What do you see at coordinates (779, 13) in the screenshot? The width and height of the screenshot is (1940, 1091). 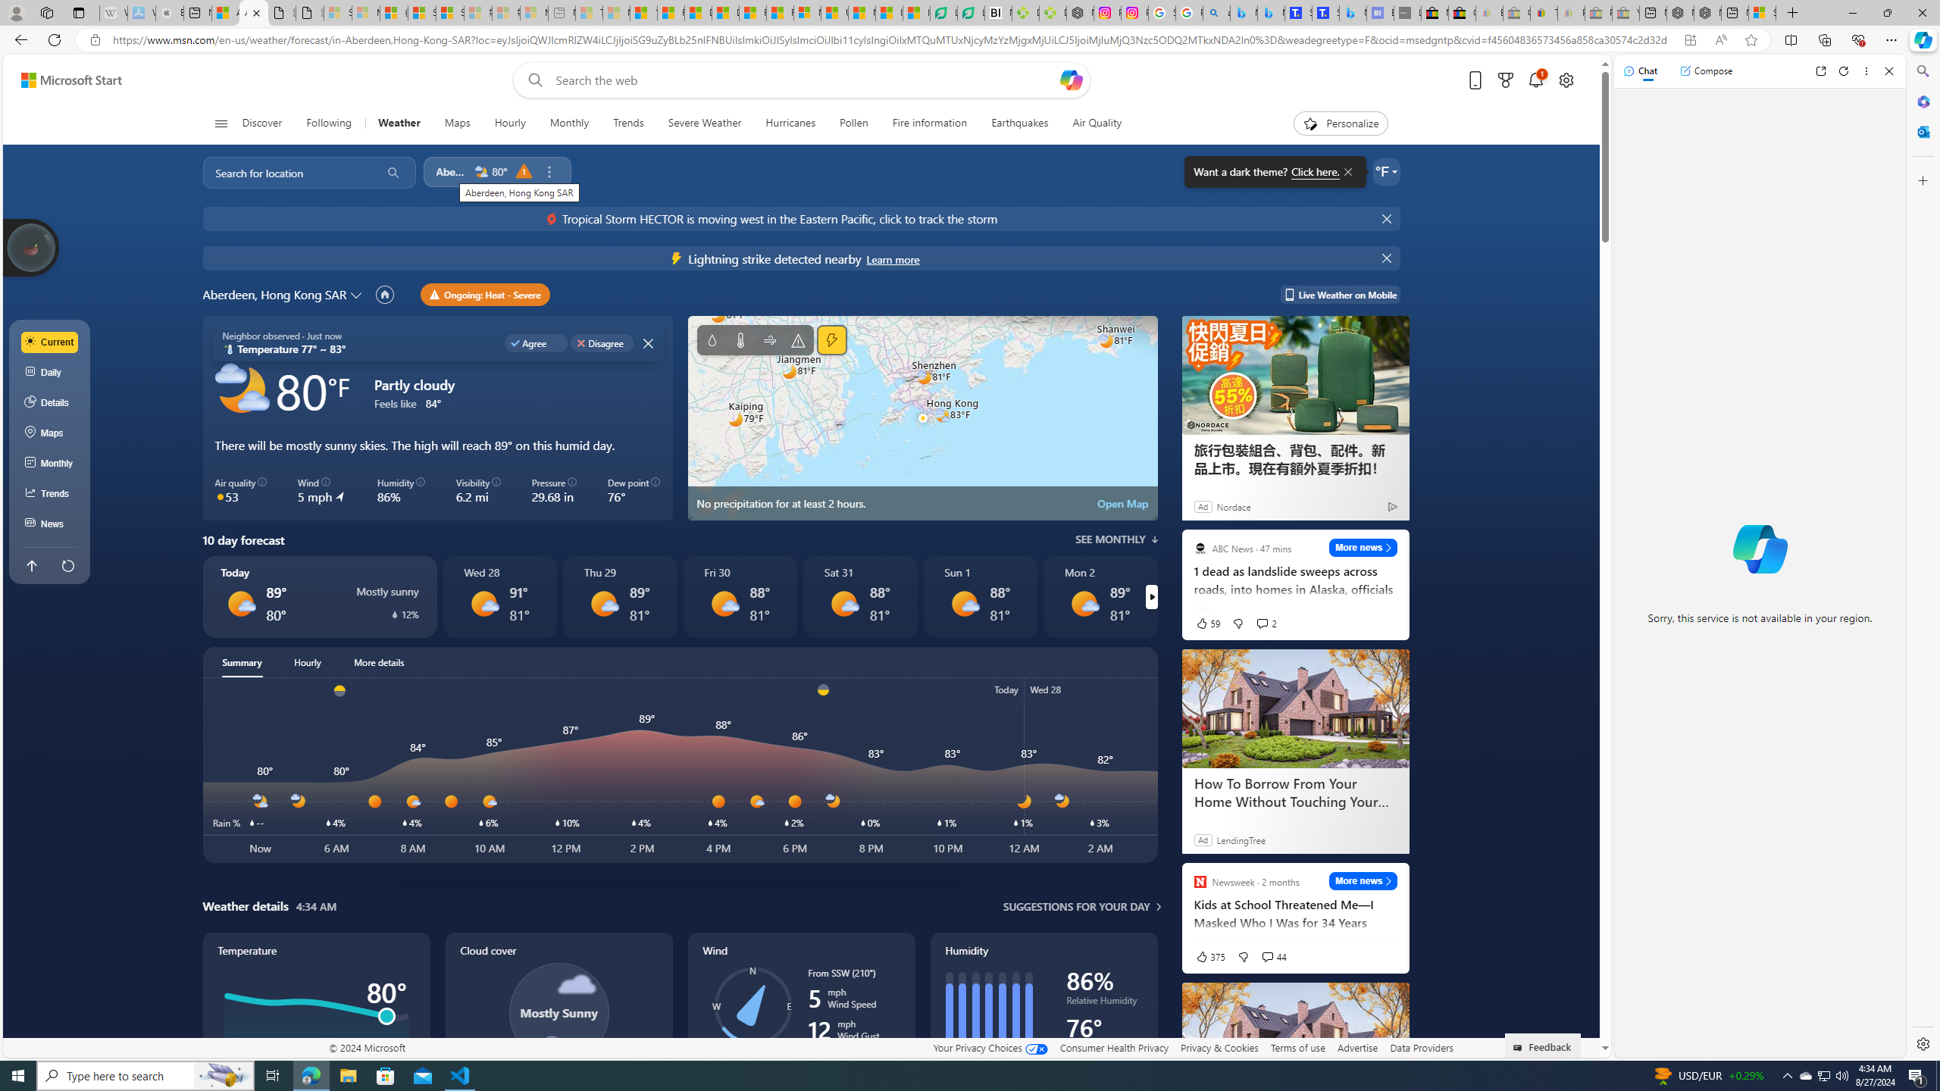 I see `Foo BAR | Trusted Community Engagement and Contributions` at bounding box center [779, 13].